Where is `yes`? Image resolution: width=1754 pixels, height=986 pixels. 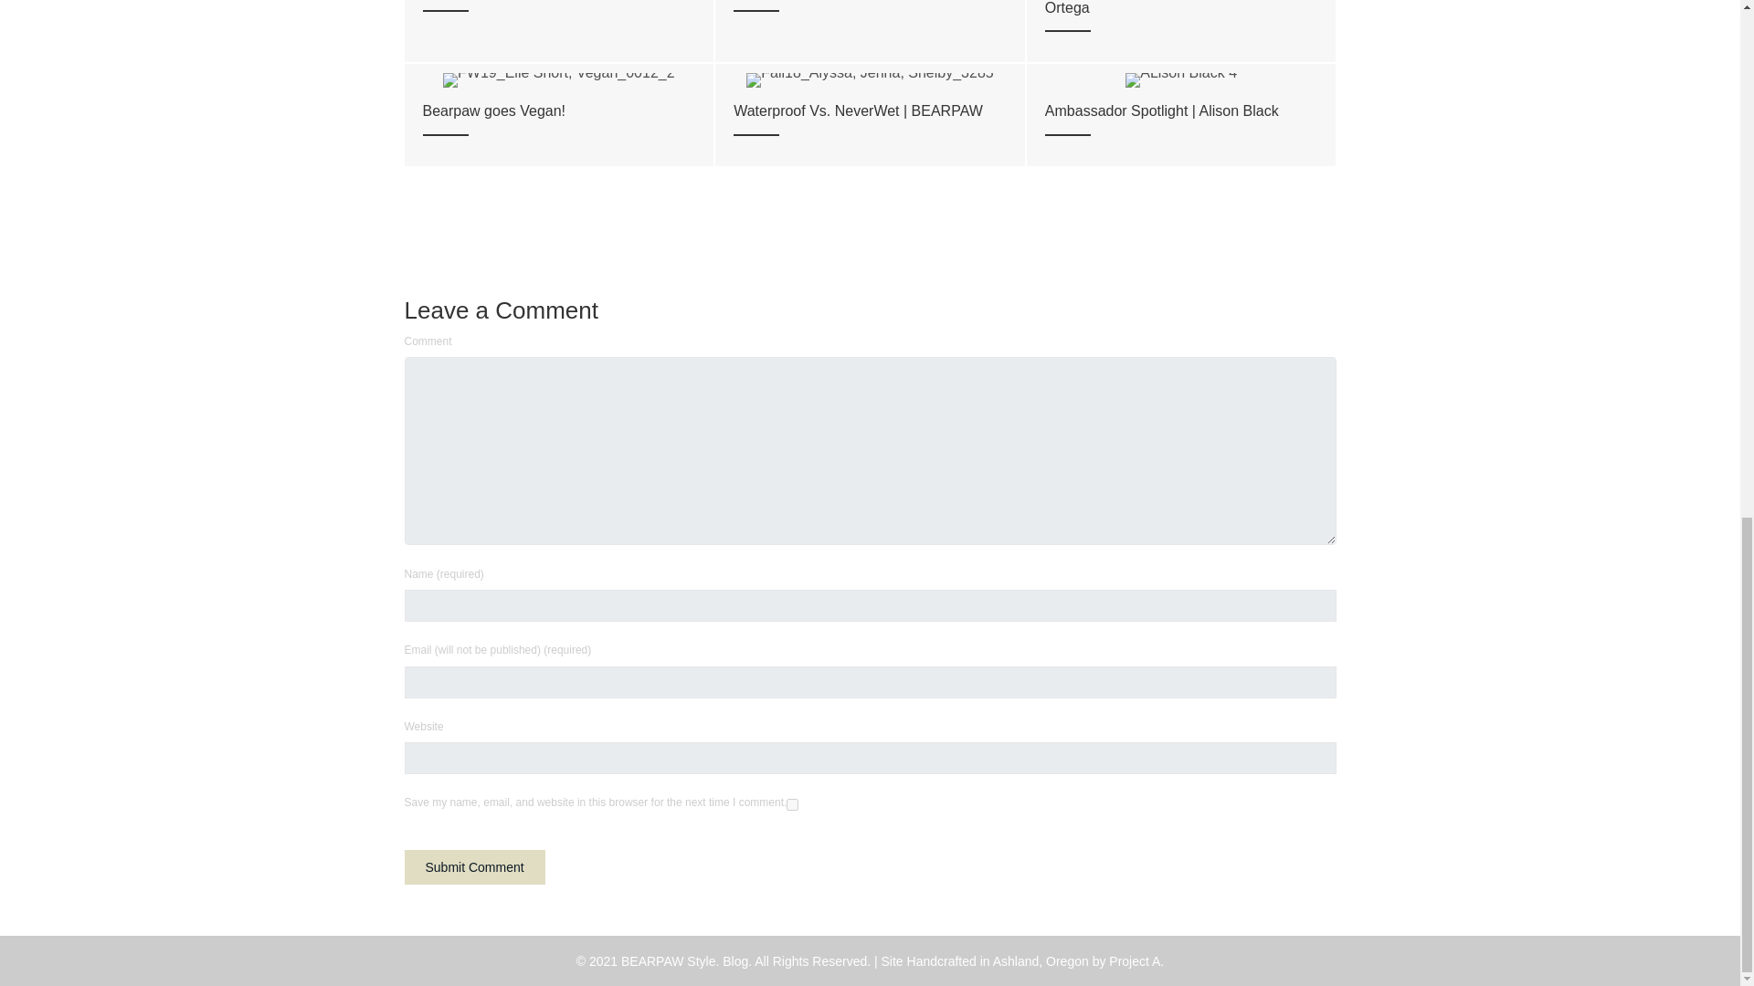
yes is located at coordinates (791, 803).